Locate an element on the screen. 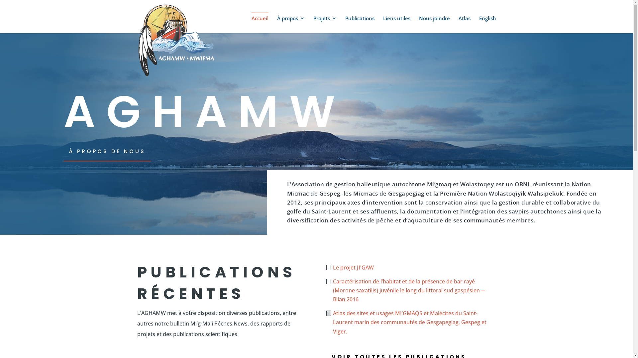 Image resolution: width=638 pixels, height=358 pixels. English is located at coordinates (488, 25).